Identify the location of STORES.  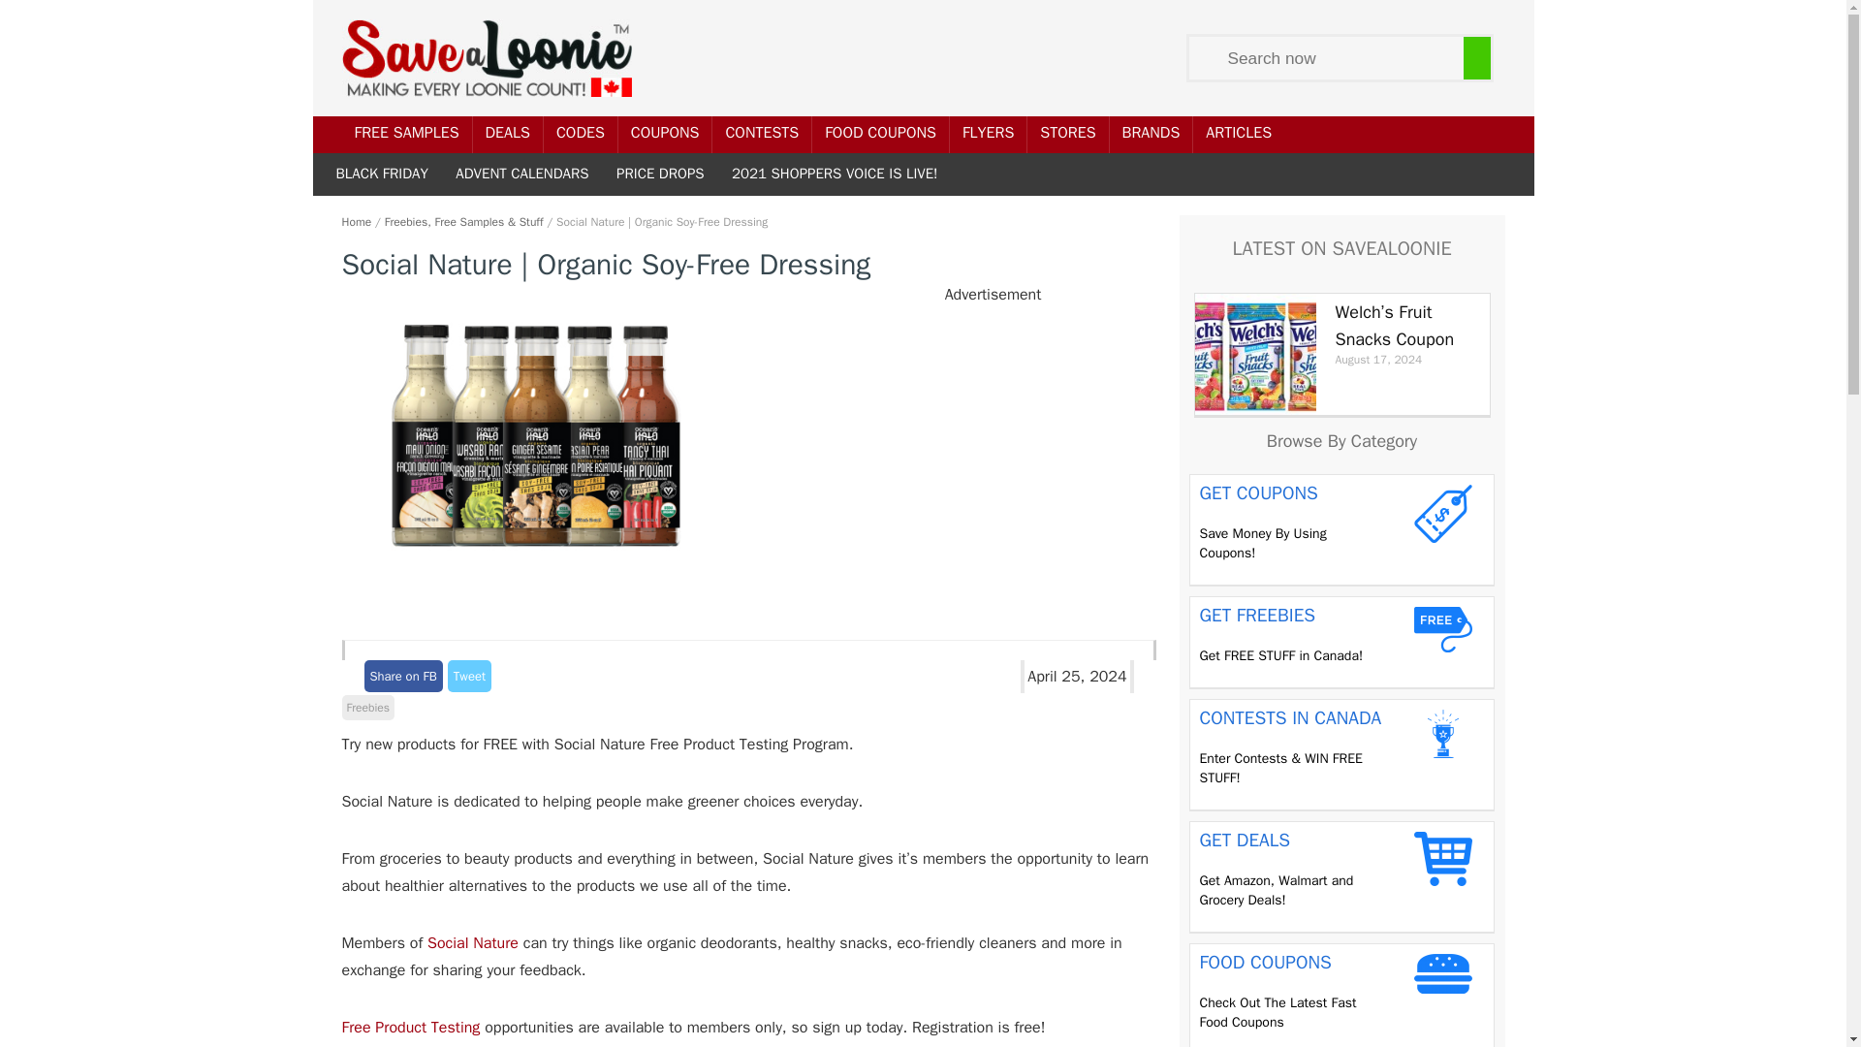
(1066, 134).